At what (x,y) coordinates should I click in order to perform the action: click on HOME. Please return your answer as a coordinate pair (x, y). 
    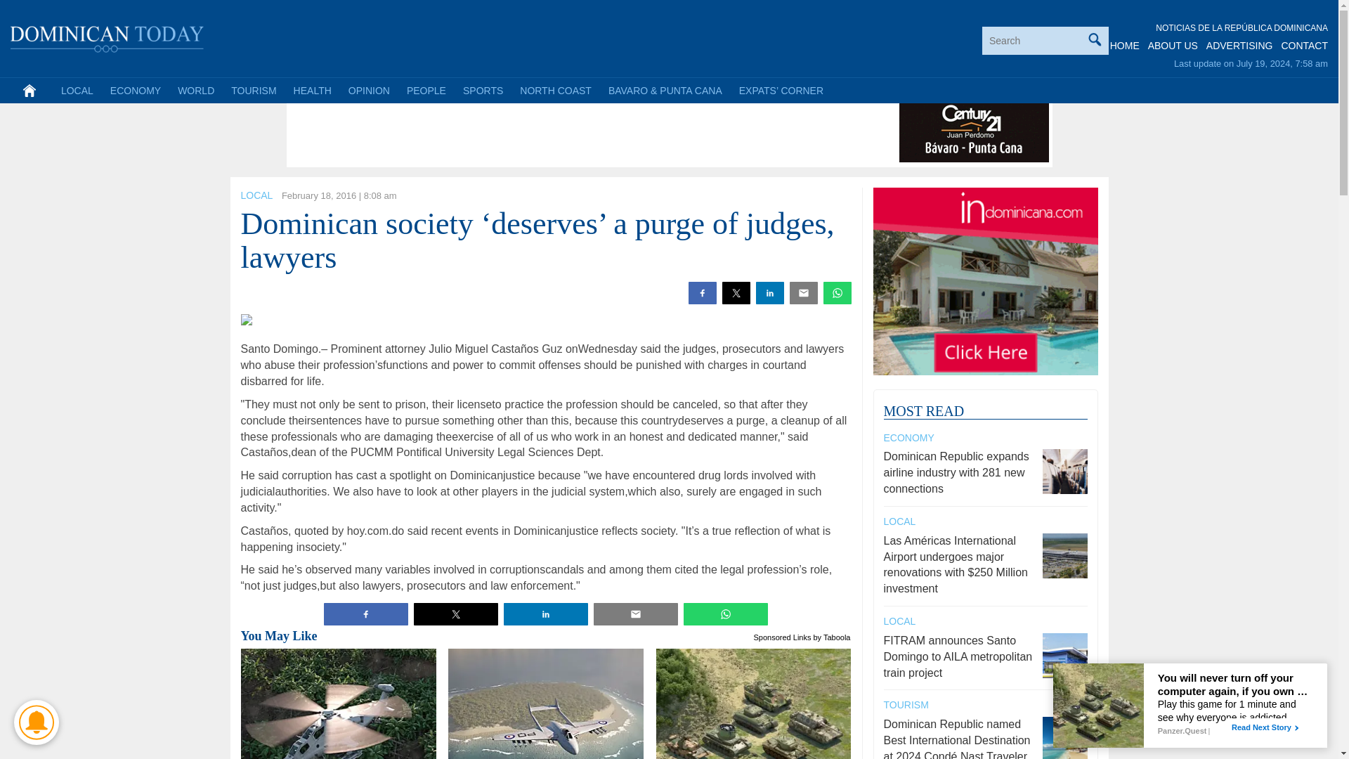
    Looking at the image, I should click on (1125, 46).